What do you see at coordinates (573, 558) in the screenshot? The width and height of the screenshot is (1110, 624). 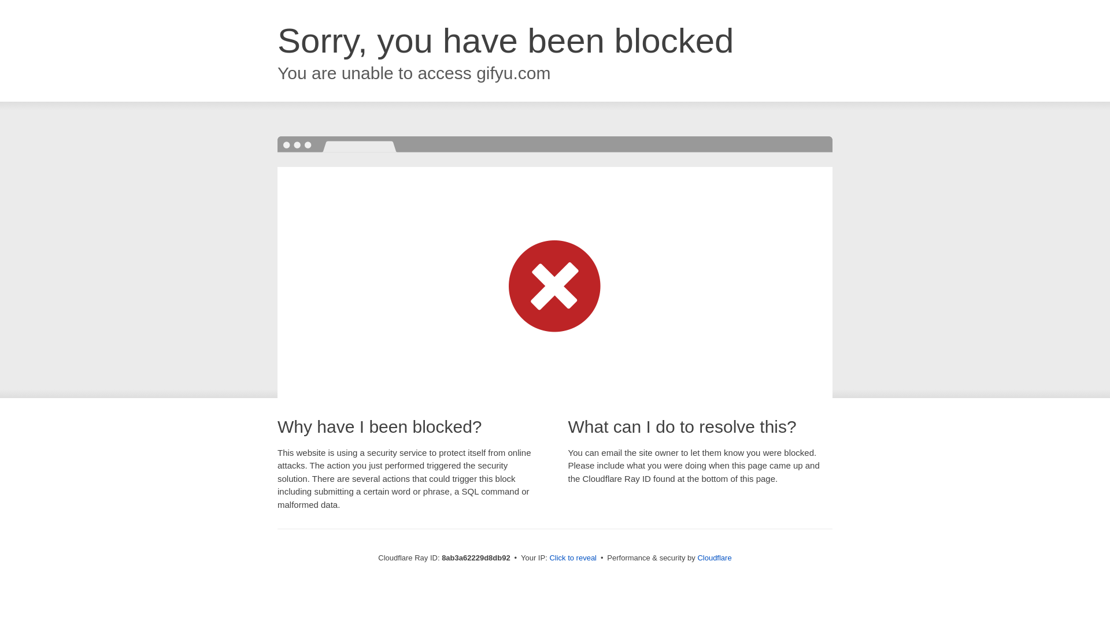 I see `Click to reveal` at bounding box center [573, 558].